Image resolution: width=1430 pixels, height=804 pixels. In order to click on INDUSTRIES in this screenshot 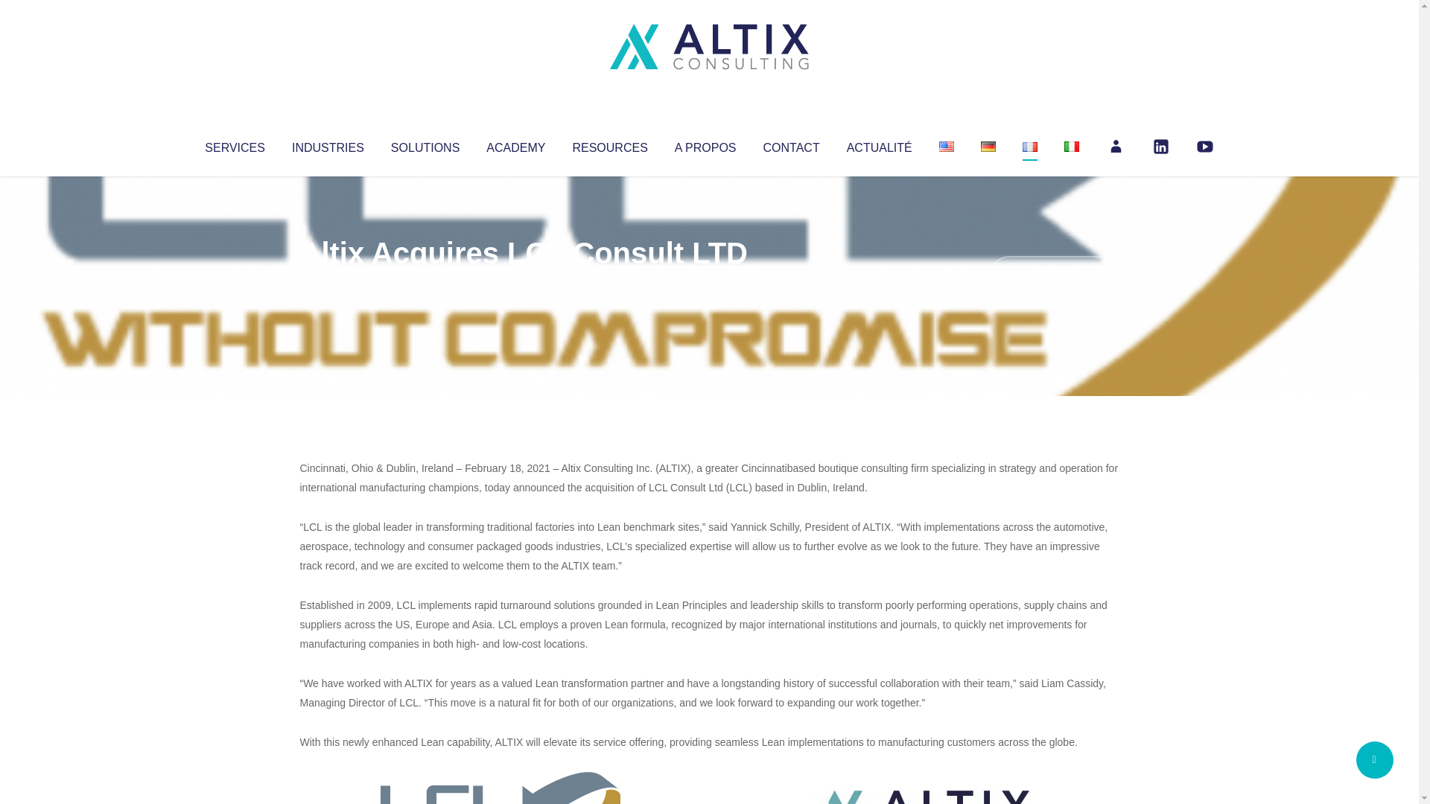, I will do `click(328, 144)`.